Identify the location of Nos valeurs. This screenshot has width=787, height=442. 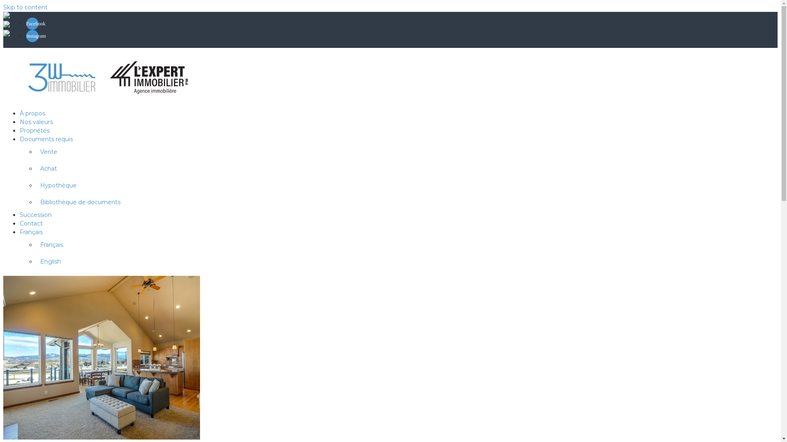
(36, 122).